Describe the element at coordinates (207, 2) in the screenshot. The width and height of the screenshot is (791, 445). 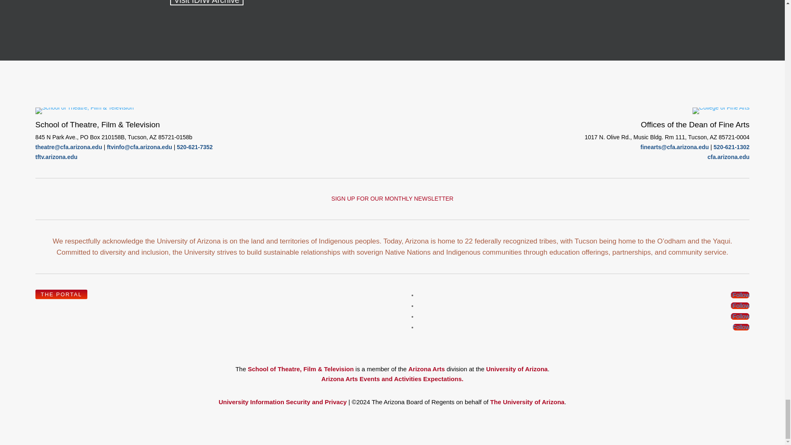
I see `Visit IDIW Archive` at that location.